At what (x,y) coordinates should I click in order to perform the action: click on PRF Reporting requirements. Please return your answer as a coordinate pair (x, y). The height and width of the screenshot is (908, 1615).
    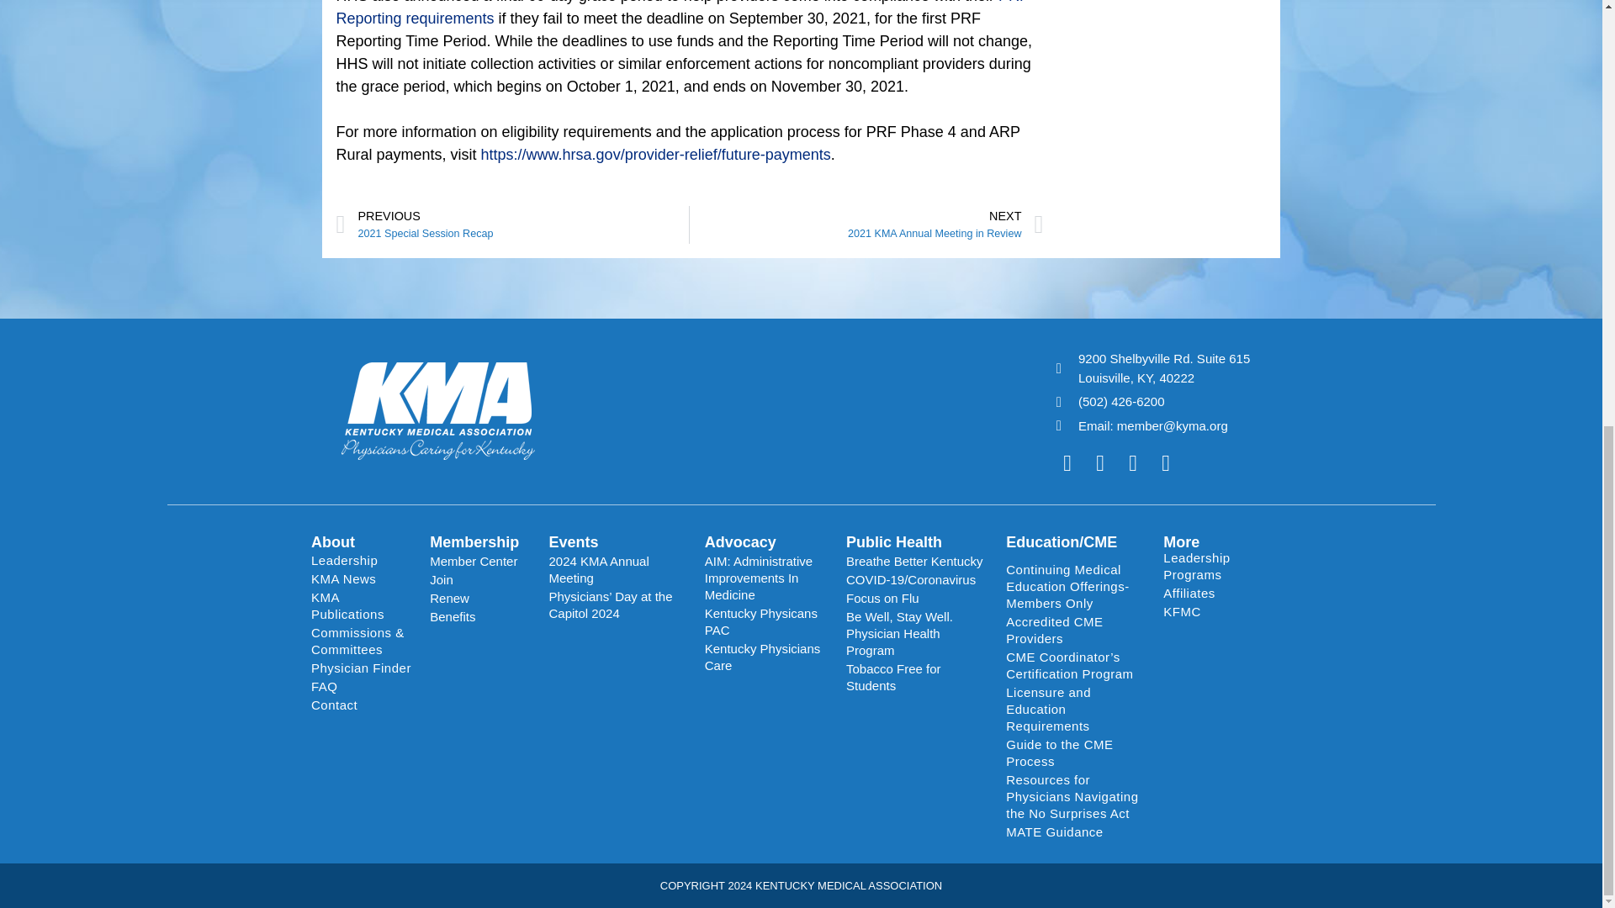
    Looking at the image, I should click on (866, 225).